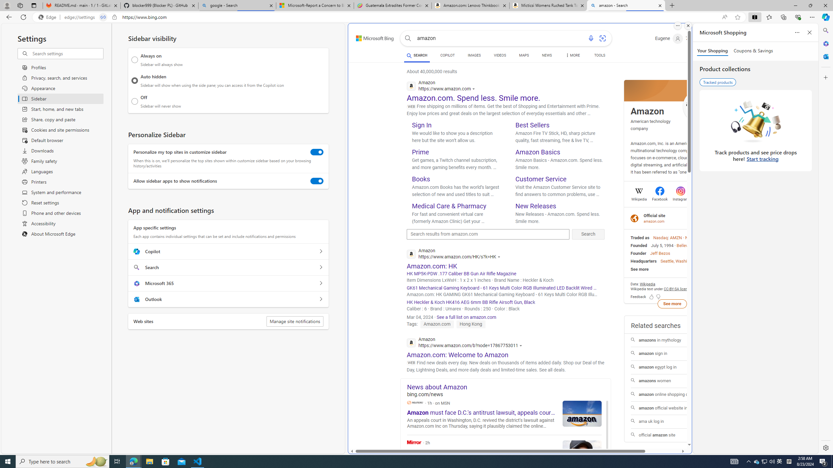 The width and height of the screenshot is (833, 468). I want to click on amazon online shopping department, so click(672, 395).